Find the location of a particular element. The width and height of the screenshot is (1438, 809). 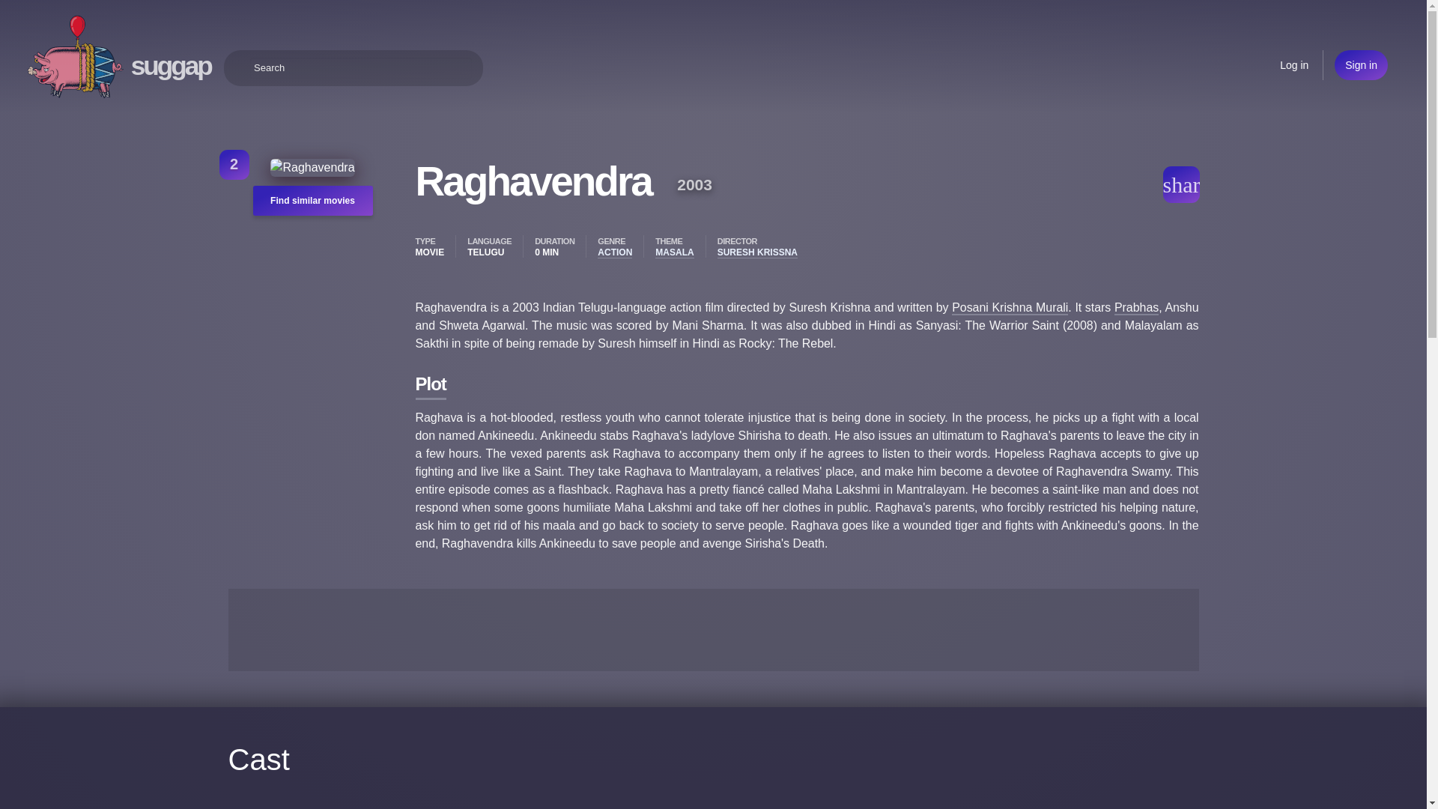

Share is located at coordinates (1189, 181).